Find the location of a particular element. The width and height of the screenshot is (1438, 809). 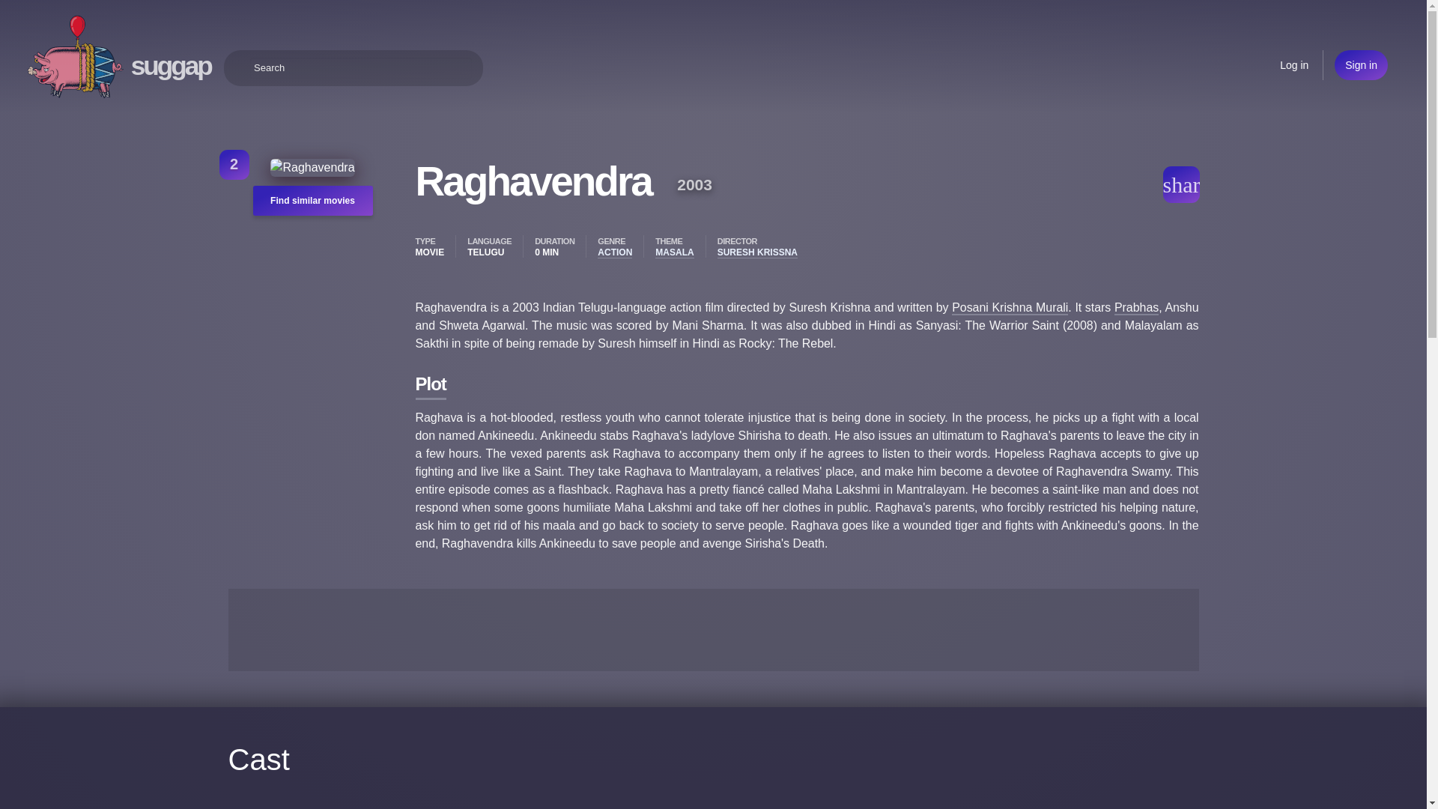

Share is located at coordinates (1189, 181).